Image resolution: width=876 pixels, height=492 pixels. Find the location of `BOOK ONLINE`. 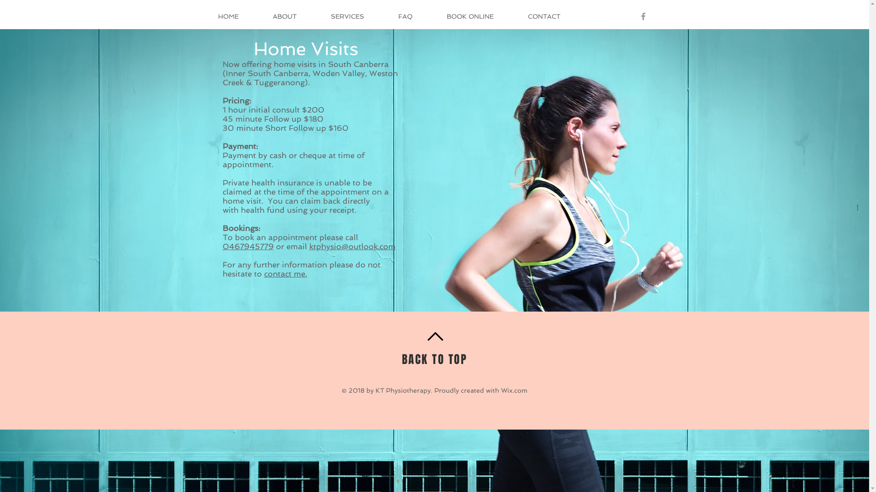

BOOK ONLINE is located at coordinates (480, 16).